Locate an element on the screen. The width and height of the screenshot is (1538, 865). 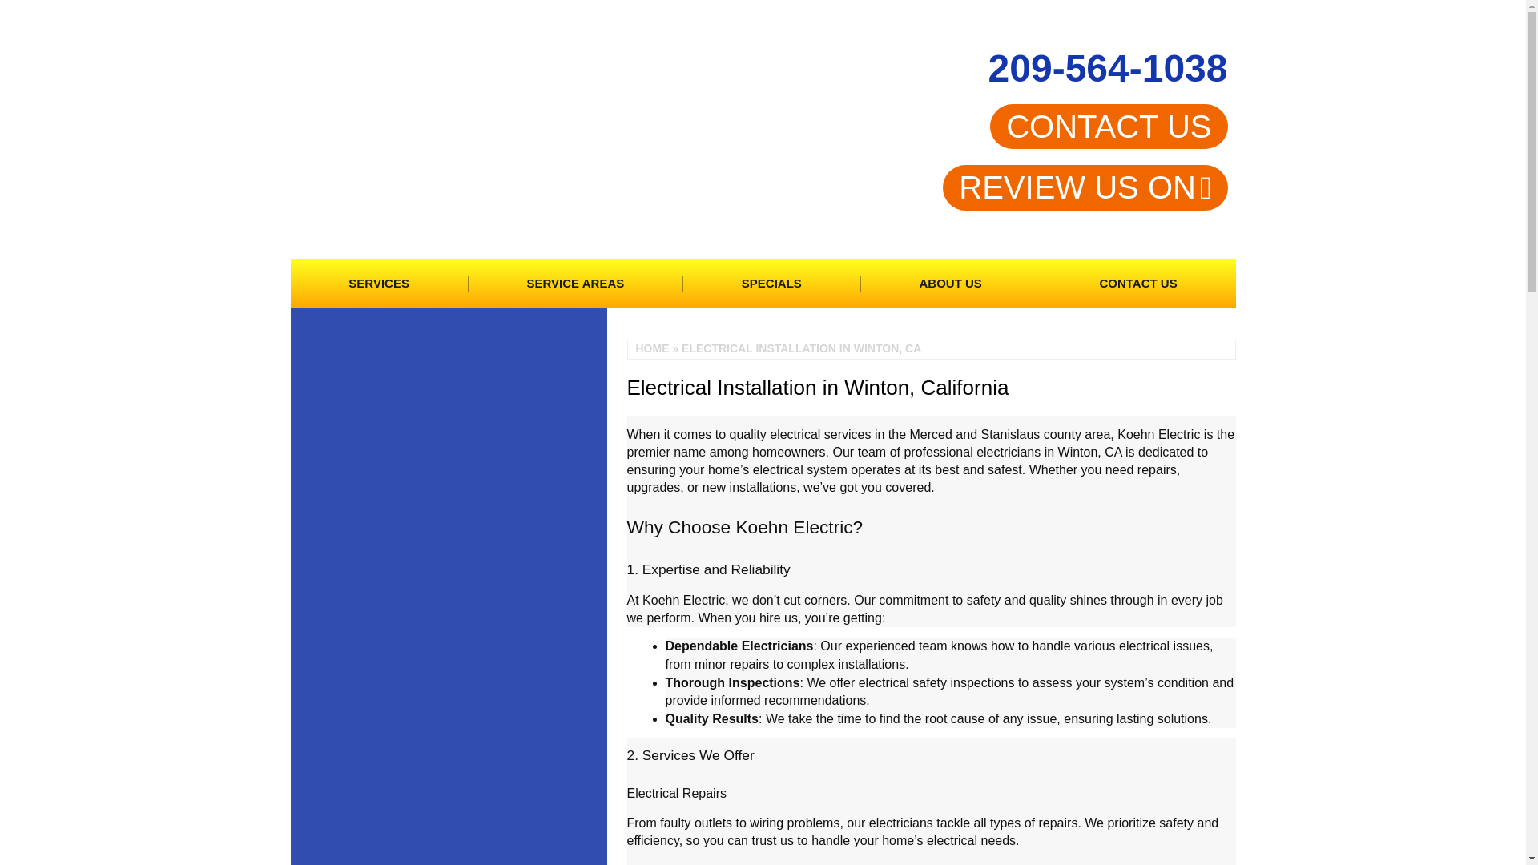
SERVICES is located at coordinates (378, 284).